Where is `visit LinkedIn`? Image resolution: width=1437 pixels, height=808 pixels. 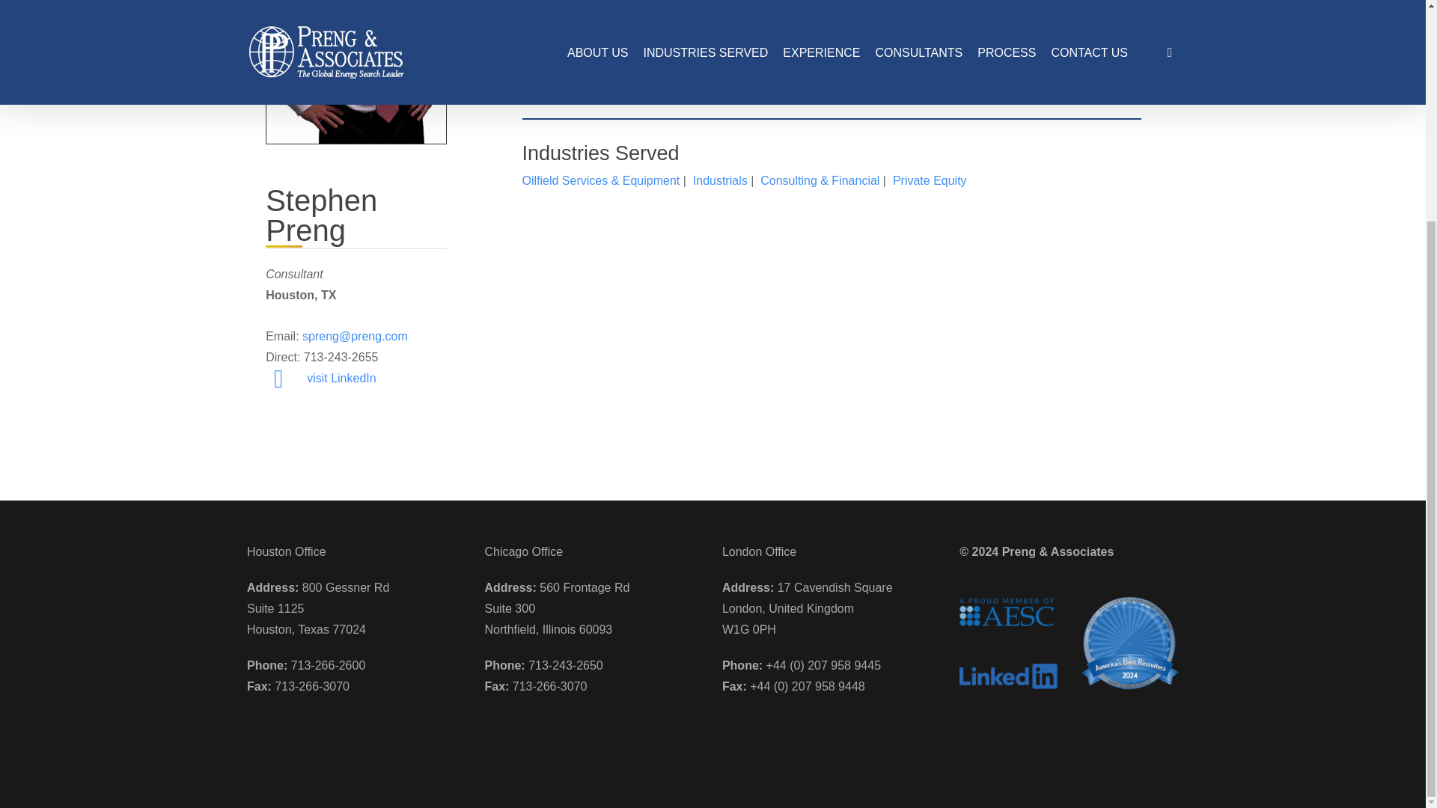 visit LinkedIn is located at coordinates (341, 378).